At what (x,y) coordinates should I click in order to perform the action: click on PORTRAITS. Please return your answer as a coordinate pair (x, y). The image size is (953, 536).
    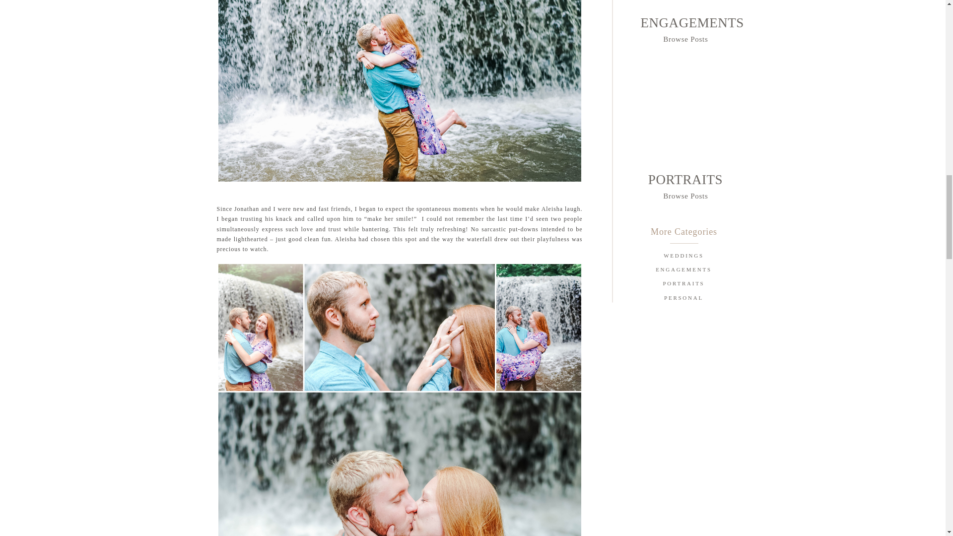
    Looking at the image, I should click on (685, 177).